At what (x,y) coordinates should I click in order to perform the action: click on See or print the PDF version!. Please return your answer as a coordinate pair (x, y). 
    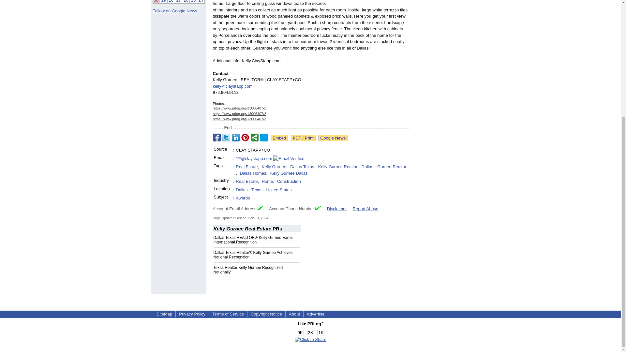
    Looking at the image, I should click on (303, 138).